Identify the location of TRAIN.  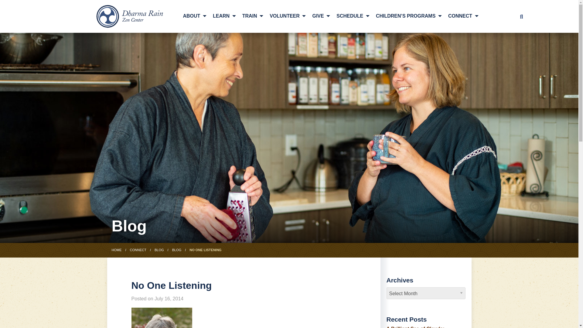
(251, 16).